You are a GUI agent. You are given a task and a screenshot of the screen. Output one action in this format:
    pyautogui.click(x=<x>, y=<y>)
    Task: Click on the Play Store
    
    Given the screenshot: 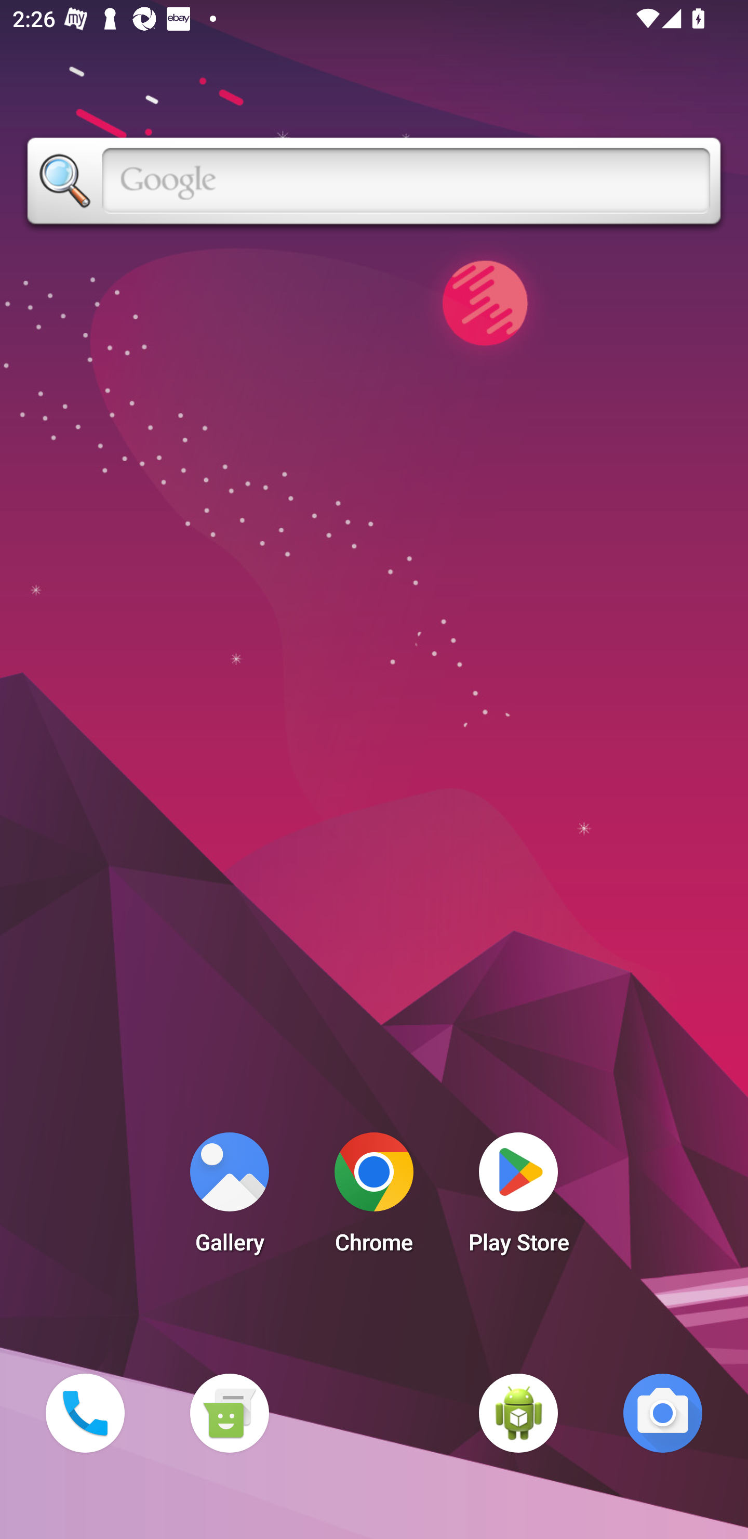 What is the action you would take?
    pyautogui.click(x=518, y=1198)
    